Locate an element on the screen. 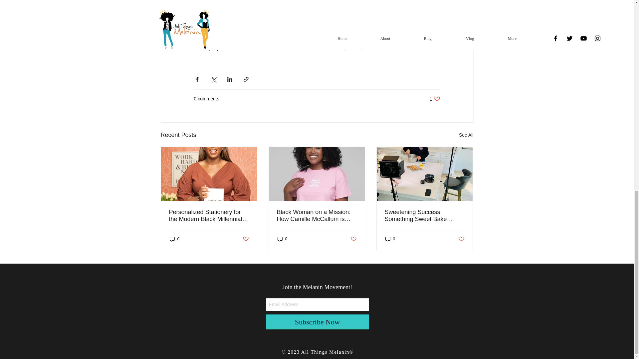 The image size is (639, 359). 0 is located at coordinates (390, 239).